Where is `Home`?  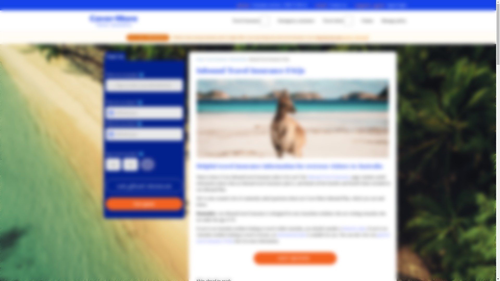 Home is located at coordinates (200, 59).